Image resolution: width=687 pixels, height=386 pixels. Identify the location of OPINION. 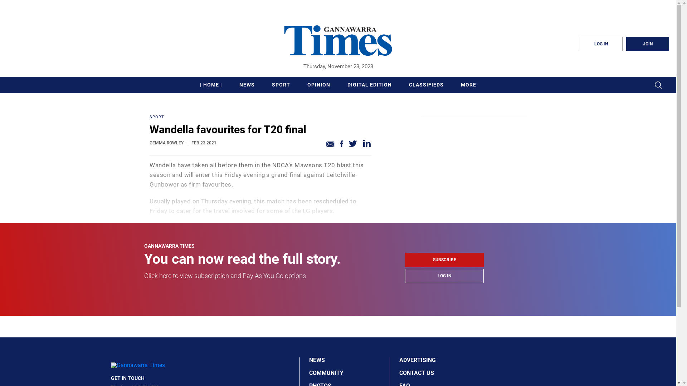
(319, 85).